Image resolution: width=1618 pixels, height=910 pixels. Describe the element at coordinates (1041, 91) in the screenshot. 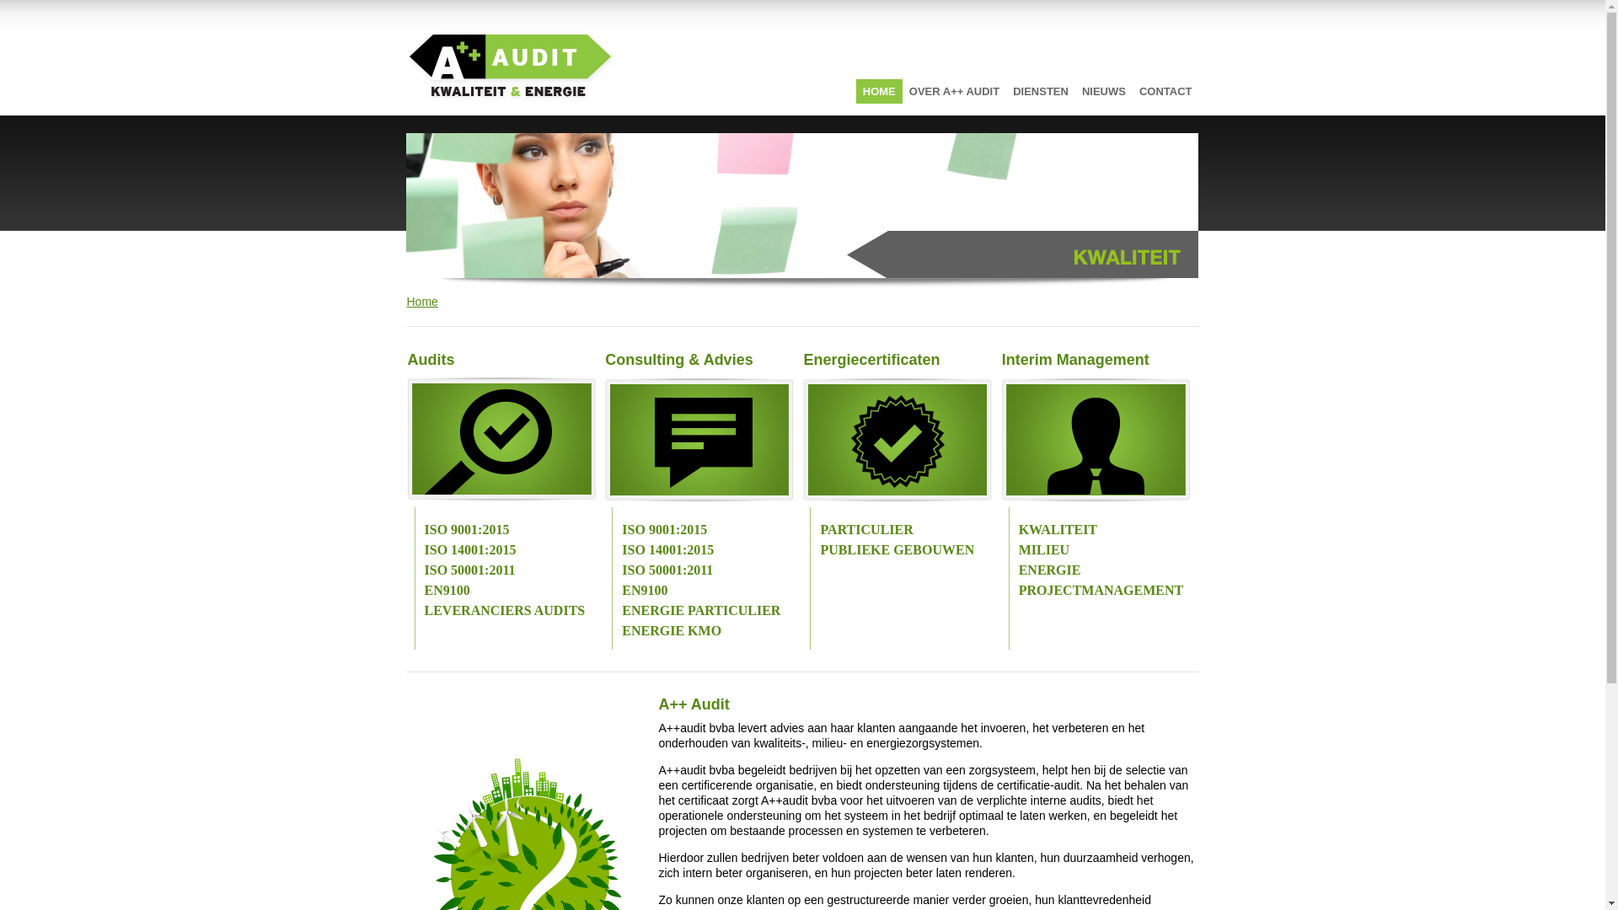

I see `DIENSTEN` at that location.